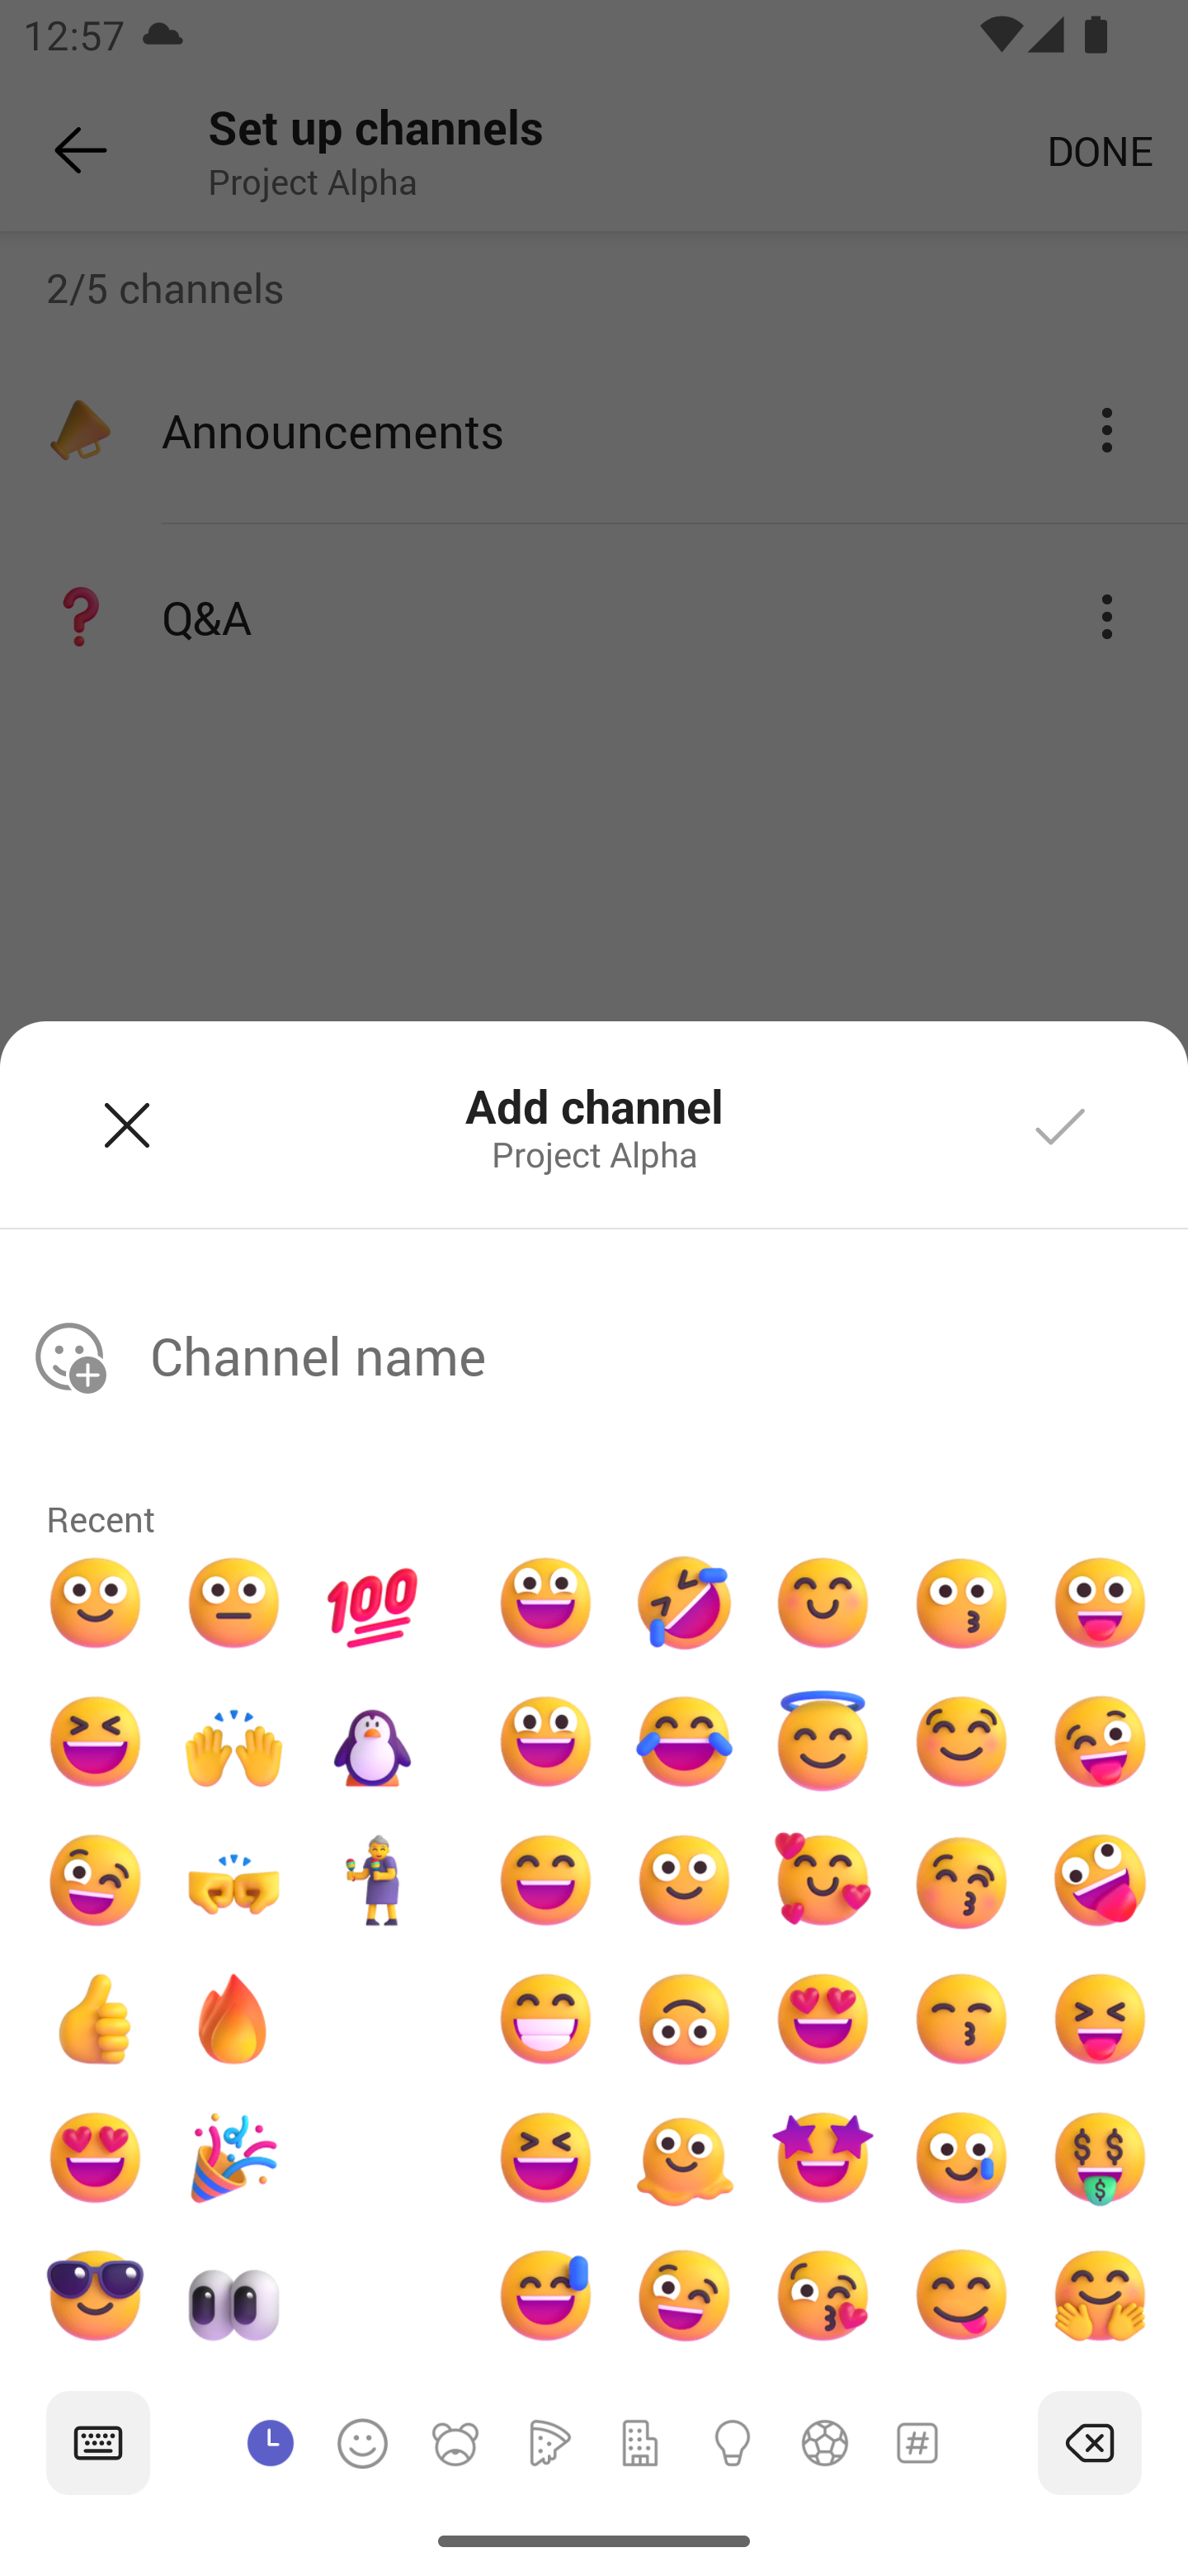 The image size is (1188, 2576). Describe the element at coordinates (640, 2441) in the screenshot. I see `Travel and places, not selected` at that location.